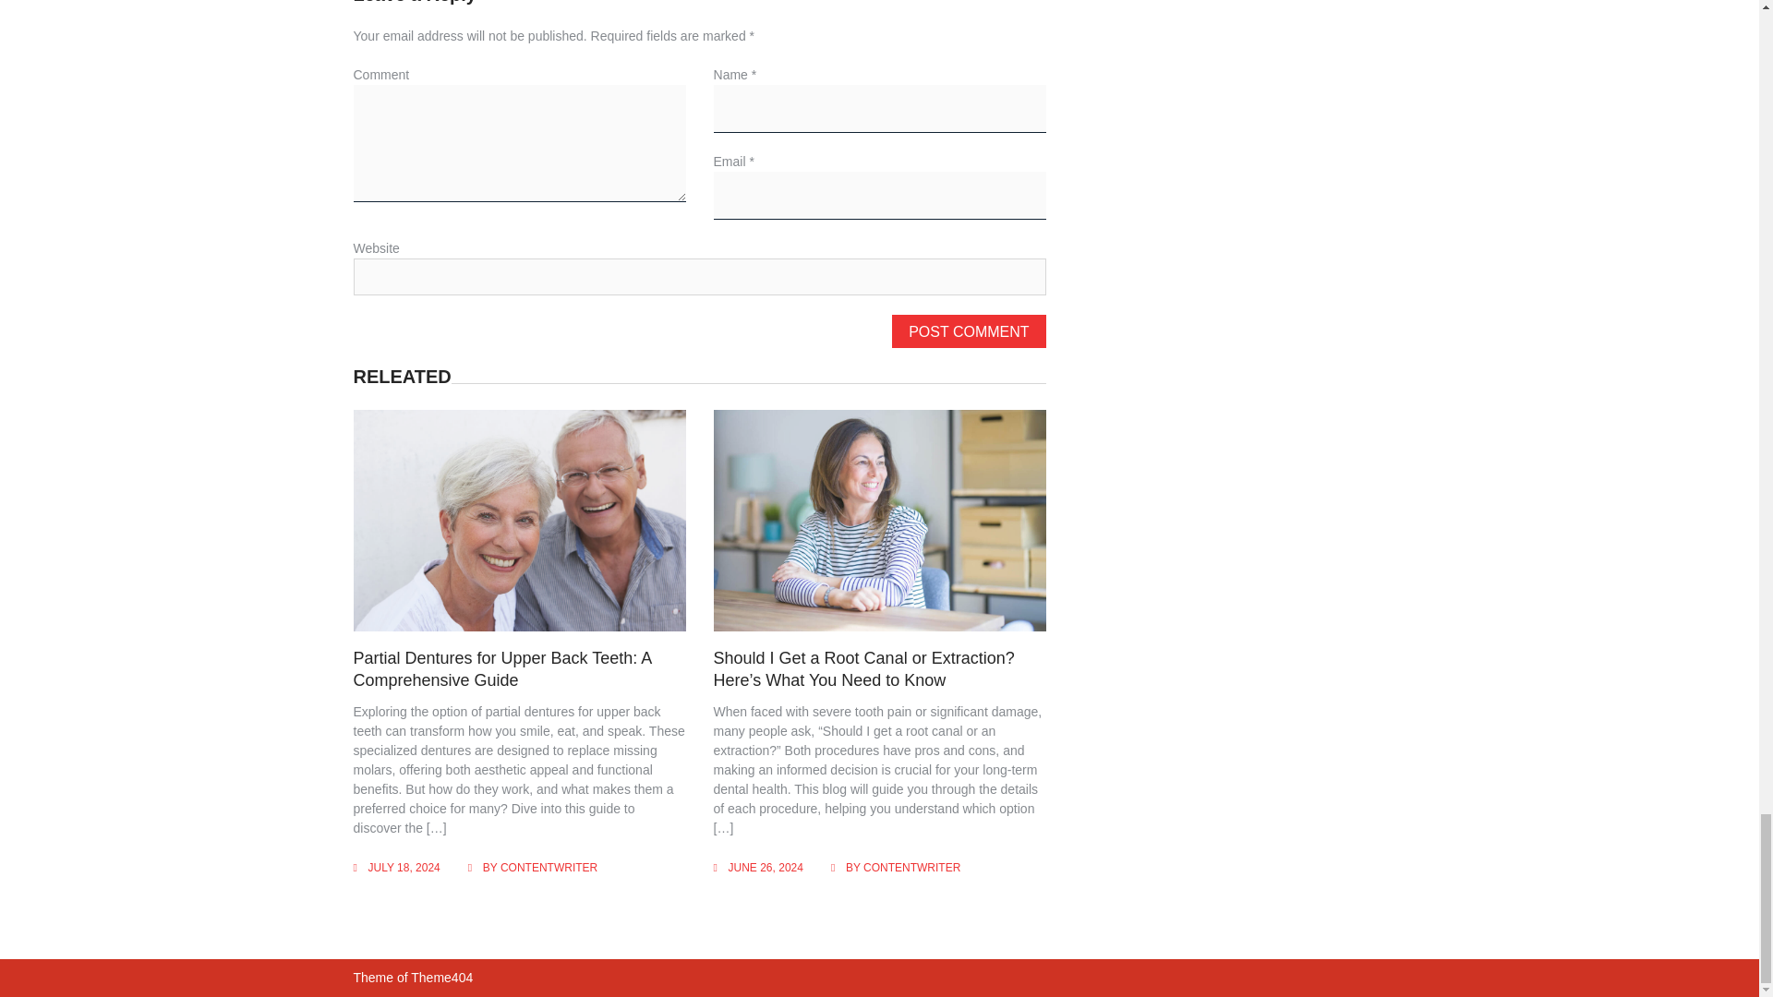 Image resolution: width=1773 pixels, height=997 pixels. What do you see at coordinates (501, 668) in the screenshot?
I see `Partial Dentures for Upper Back Teeth: A Comprehensive Guide` at bounding box center [501, 668].